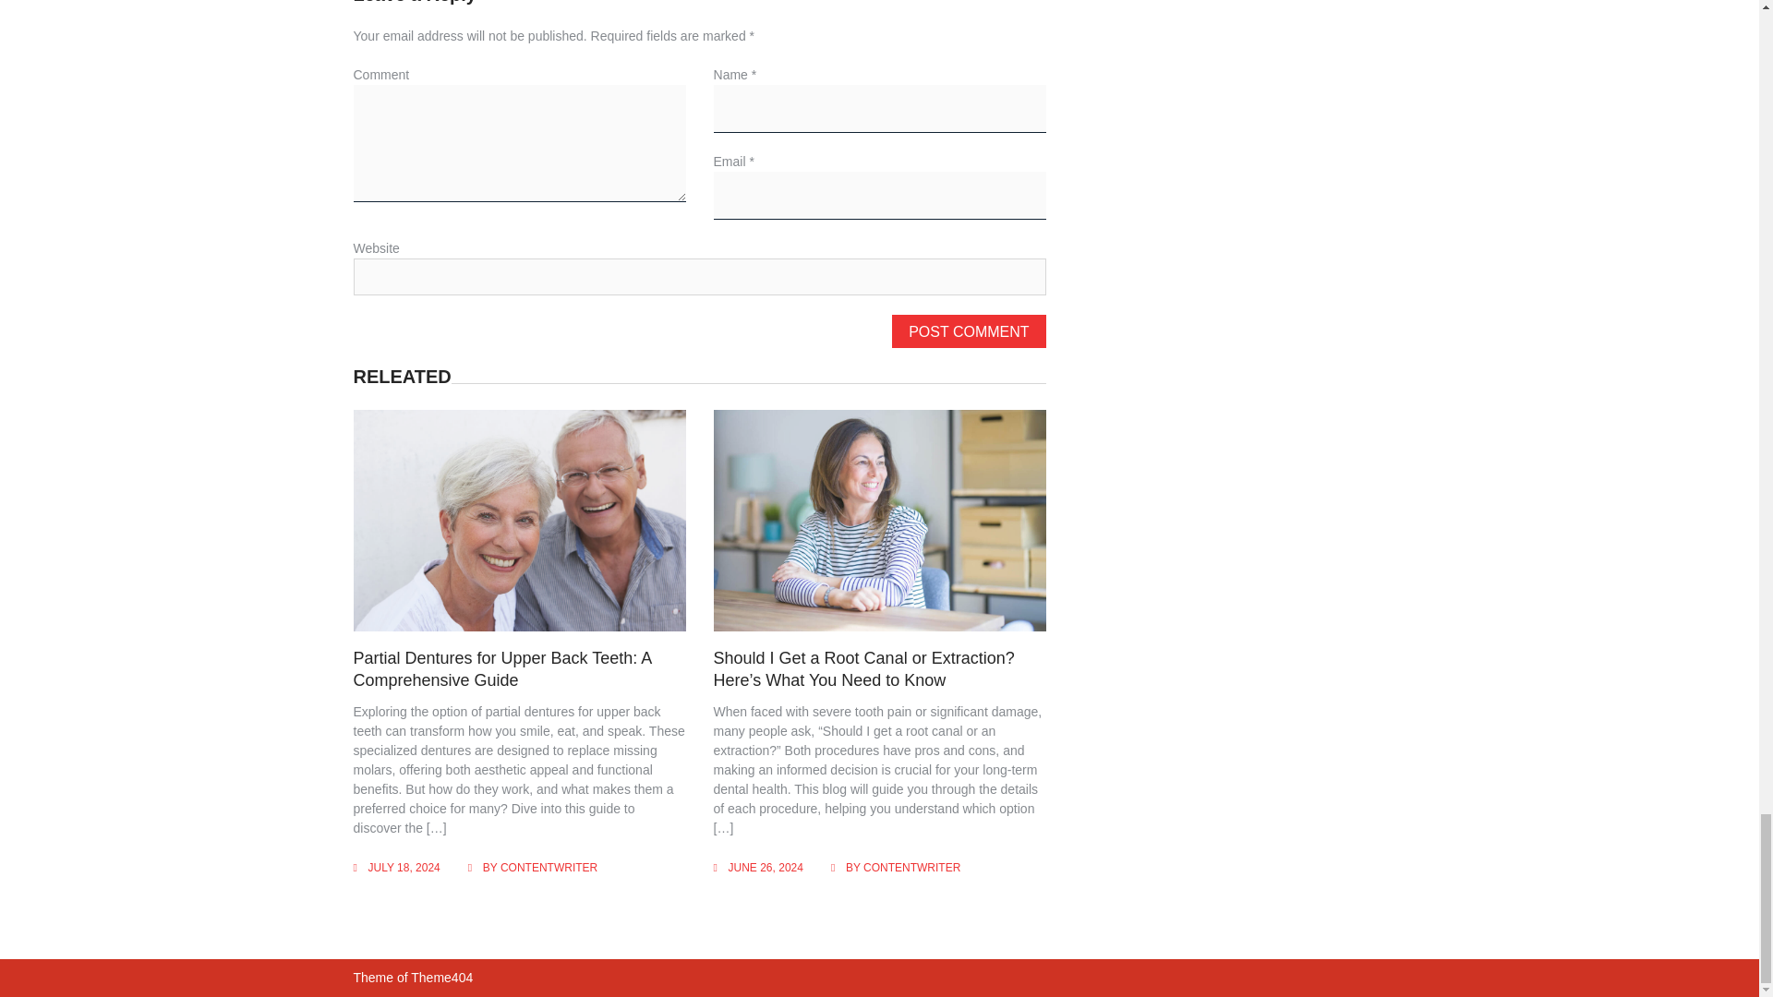 Image resolution: width=1773 pixels, height=997 pixels. What do you see at coordinates (501, 668) in the screenshot?
I see `Partial Dentures for Upper Back Teeth: A Comprehensive Guide` at bounding box center [501, 668].